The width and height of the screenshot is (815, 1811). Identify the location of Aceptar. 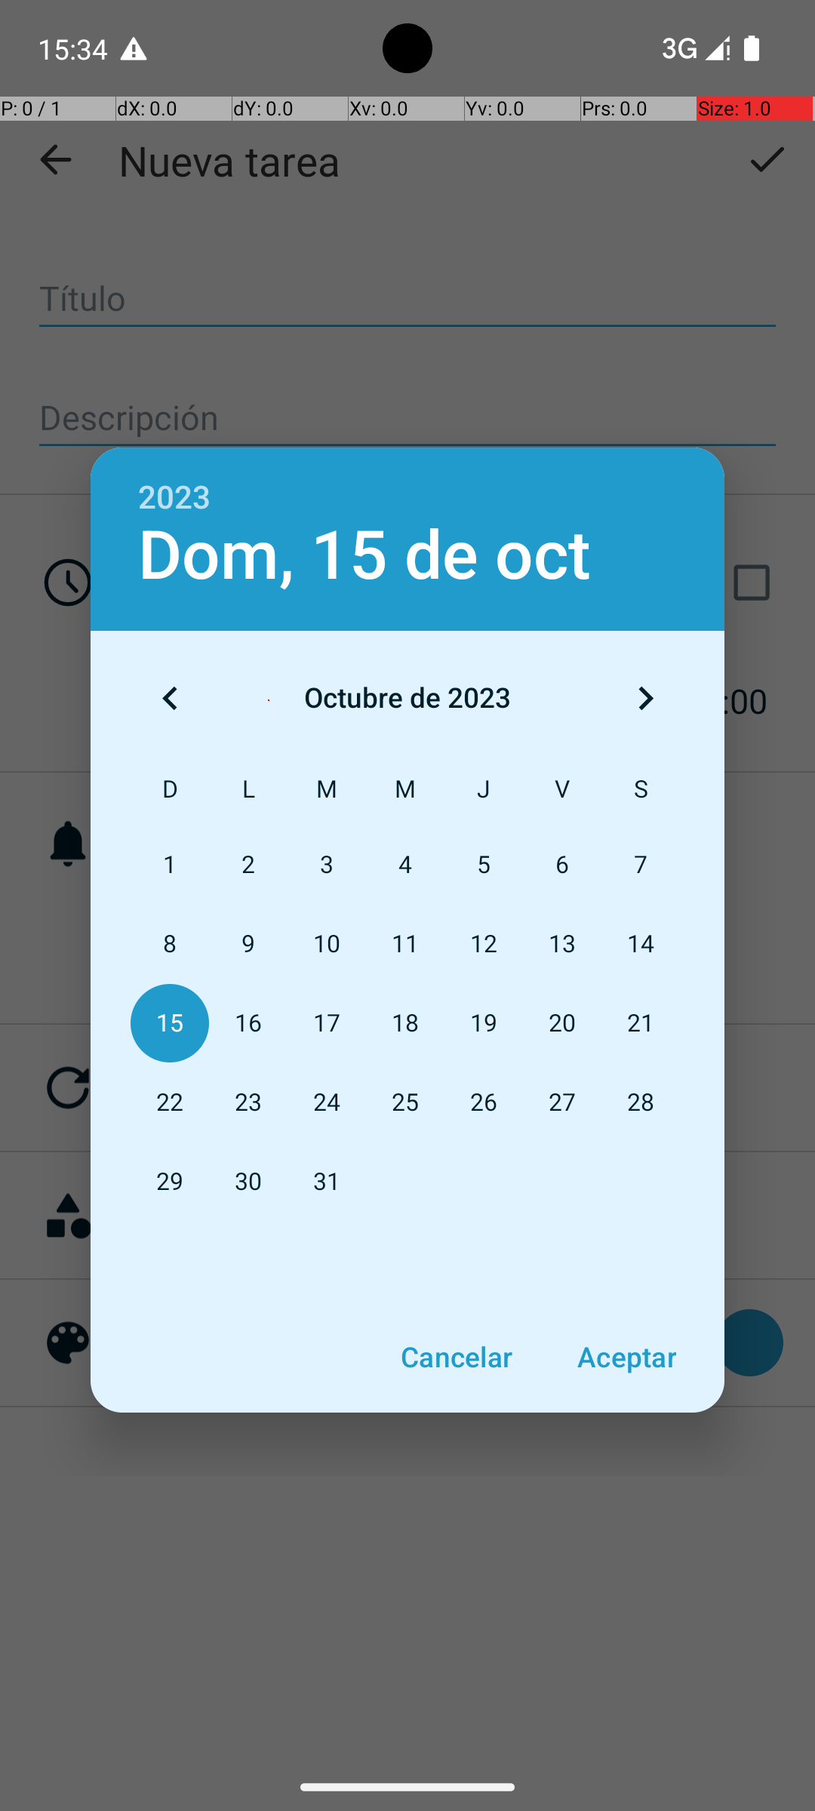
(626, 1357).